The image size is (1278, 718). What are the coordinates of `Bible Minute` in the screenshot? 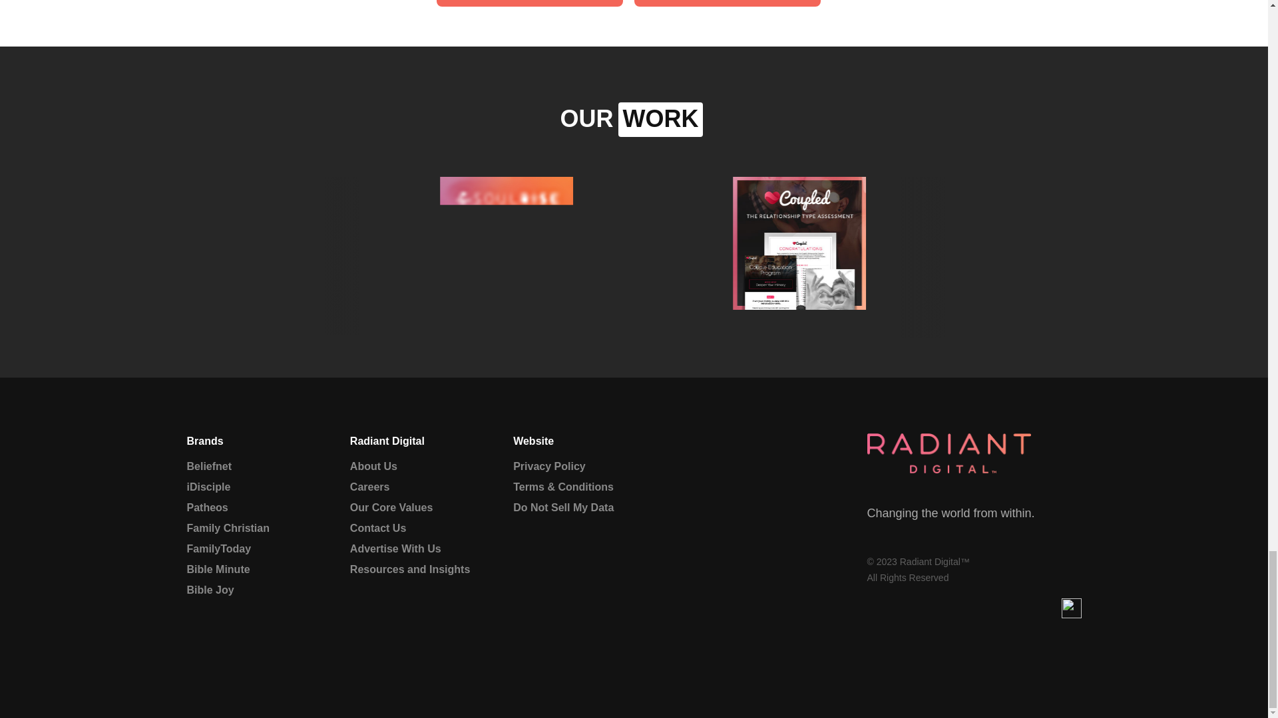 It's located at (249, 569).